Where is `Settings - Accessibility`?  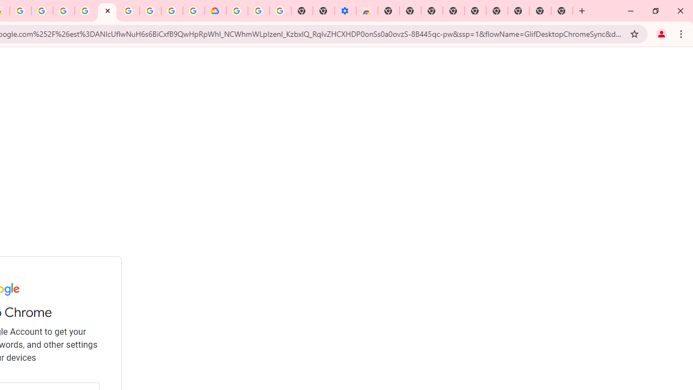 Settings - Accessibility is located at coordinates (345, 11).